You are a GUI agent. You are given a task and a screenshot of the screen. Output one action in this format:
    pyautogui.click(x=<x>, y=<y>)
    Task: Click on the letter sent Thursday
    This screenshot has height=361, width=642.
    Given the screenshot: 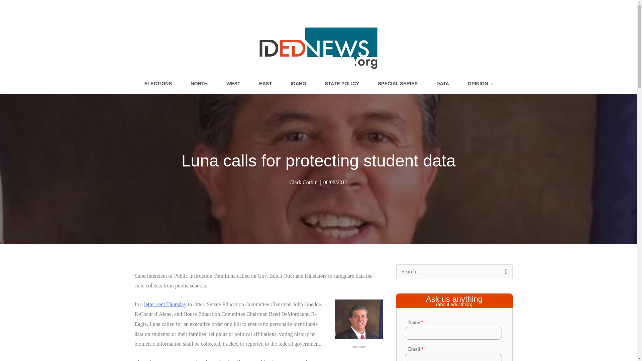 What is the action you would take?
    pyautogui.click(x=165, y=304)
    